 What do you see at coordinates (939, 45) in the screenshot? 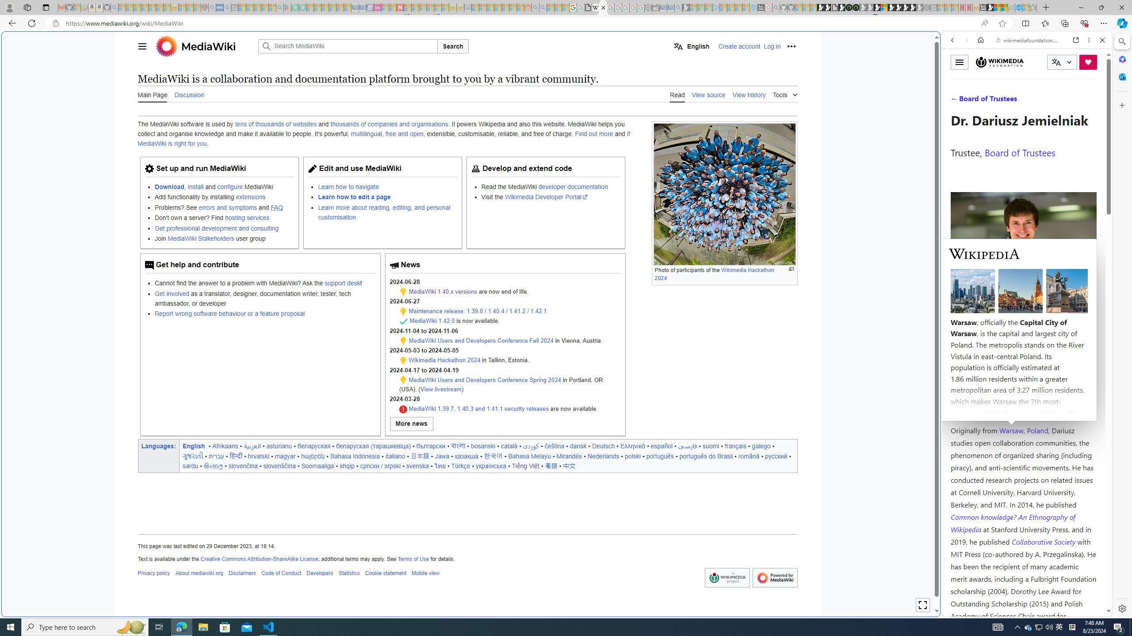
I see `Close split screen` at bounding box center [939, 45].